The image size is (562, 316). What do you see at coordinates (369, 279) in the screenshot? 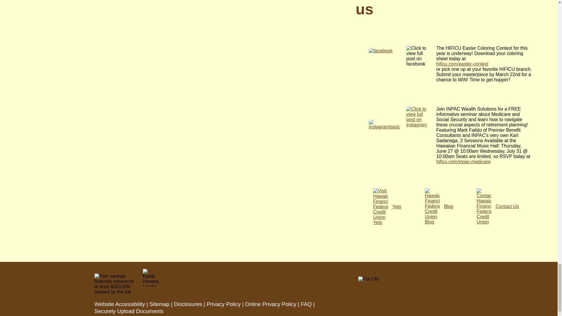
I see `Tagline` at bounding box center [369, 279].